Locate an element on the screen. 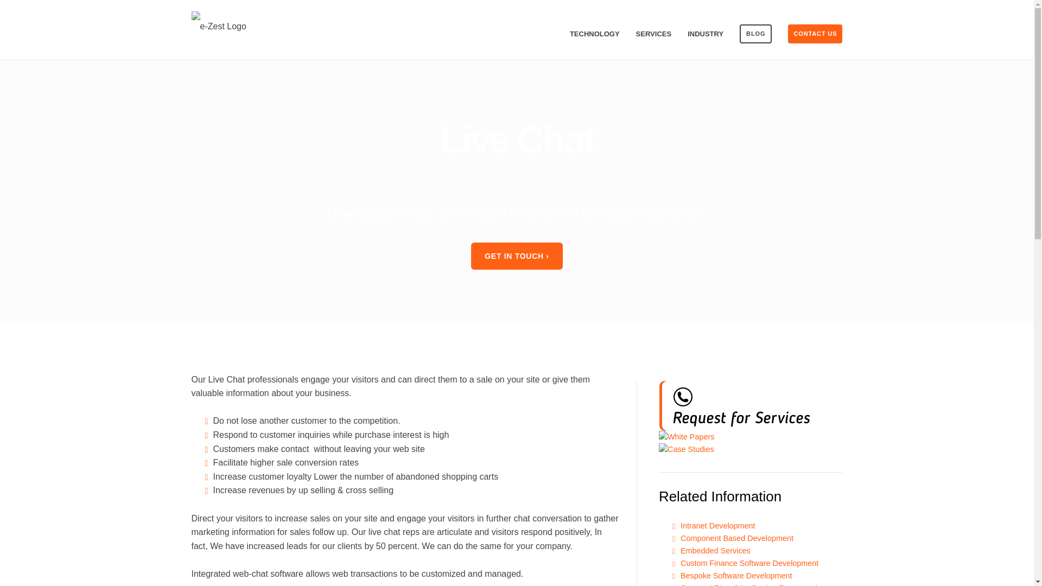  e-Zest Logo is located at coordinates (218, 26).